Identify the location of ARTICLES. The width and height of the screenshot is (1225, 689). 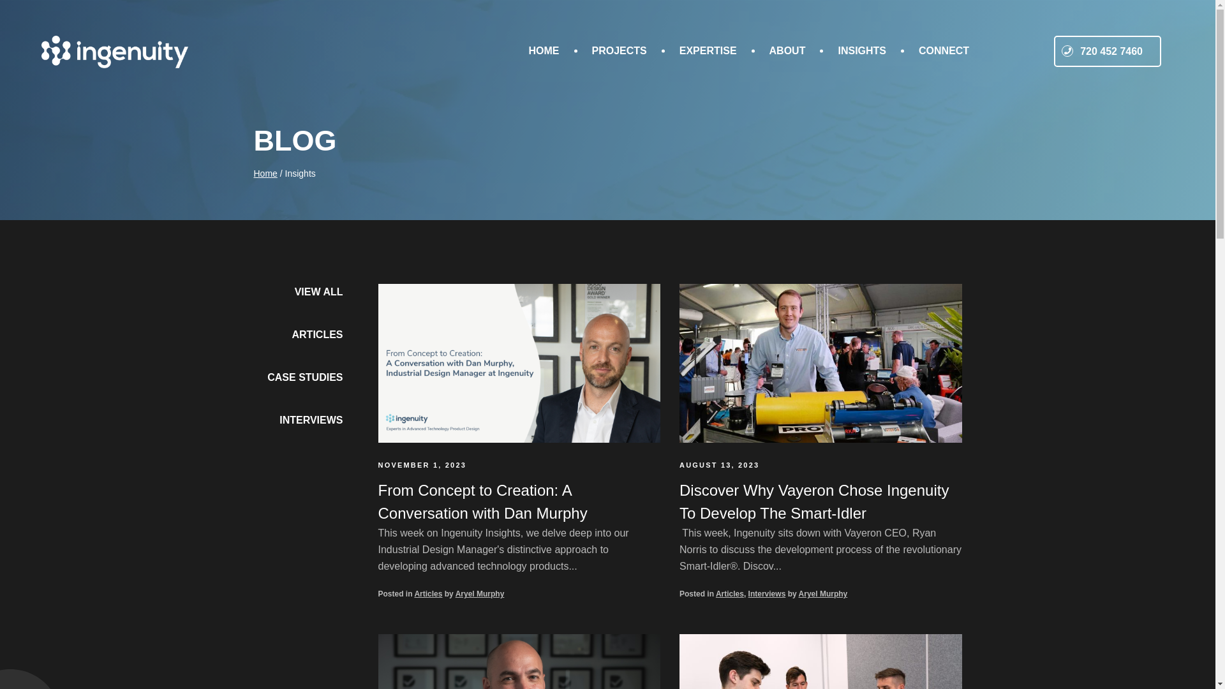
(318, 338).